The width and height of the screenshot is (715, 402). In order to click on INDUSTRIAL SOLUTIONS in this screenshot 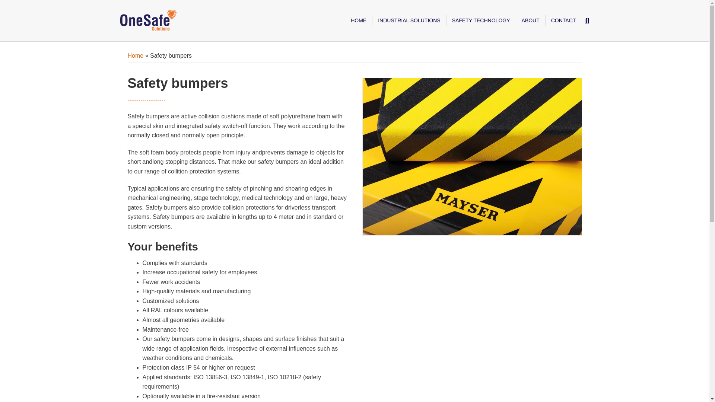, I will do `click(409, 21)`.